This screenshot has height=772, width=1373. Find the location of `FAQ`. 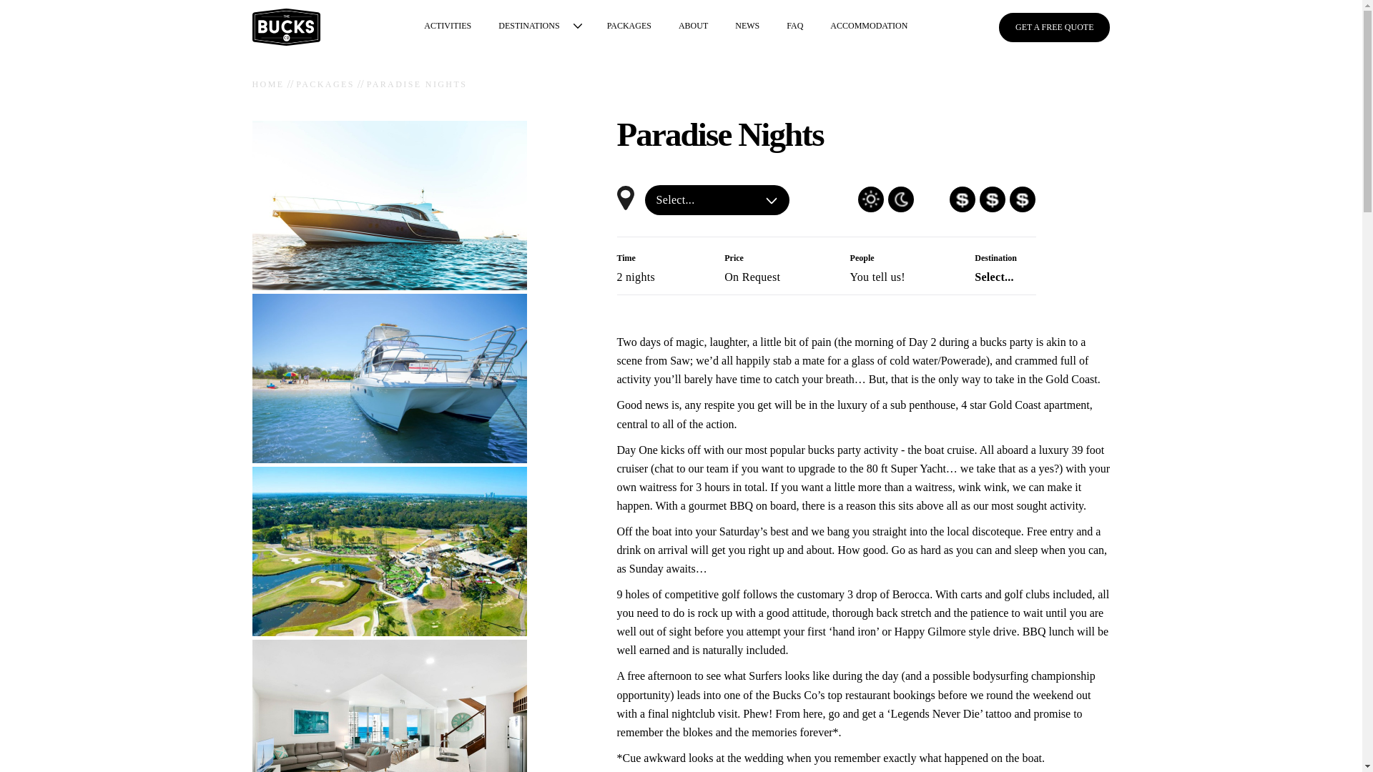

FAQ is located at coordinates (794, 27).